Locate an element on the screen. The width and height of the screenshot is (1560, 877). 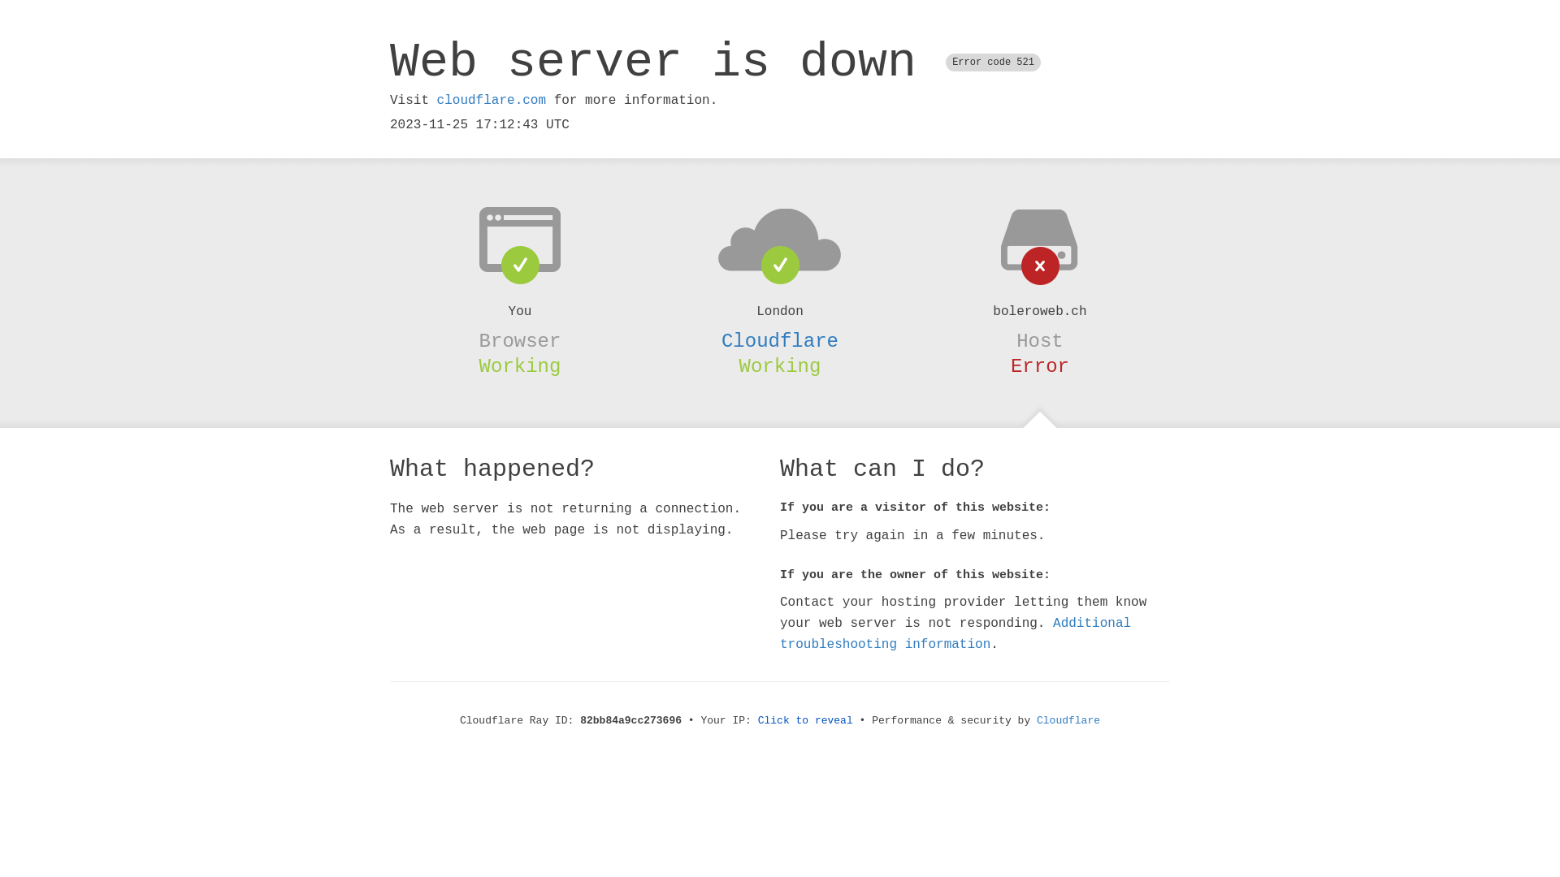
Cloudflare is located at coordinates (780, 341).